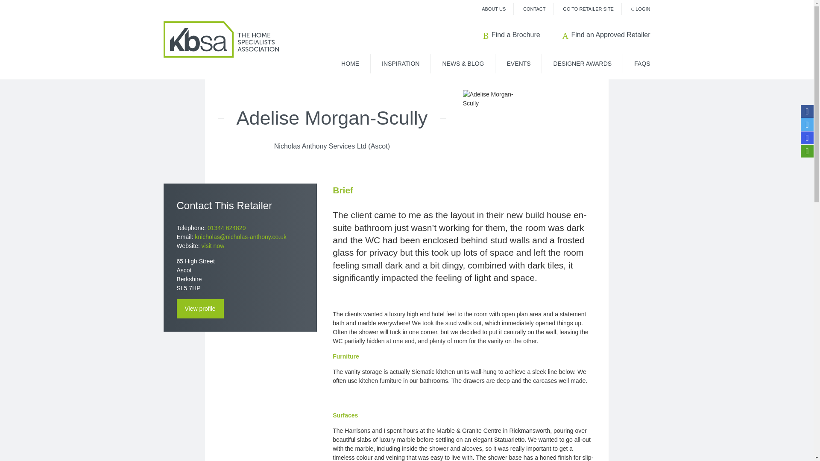  Describe the element at coordinates (636, 63) in the screenshot. I see `FAQS` at that location.